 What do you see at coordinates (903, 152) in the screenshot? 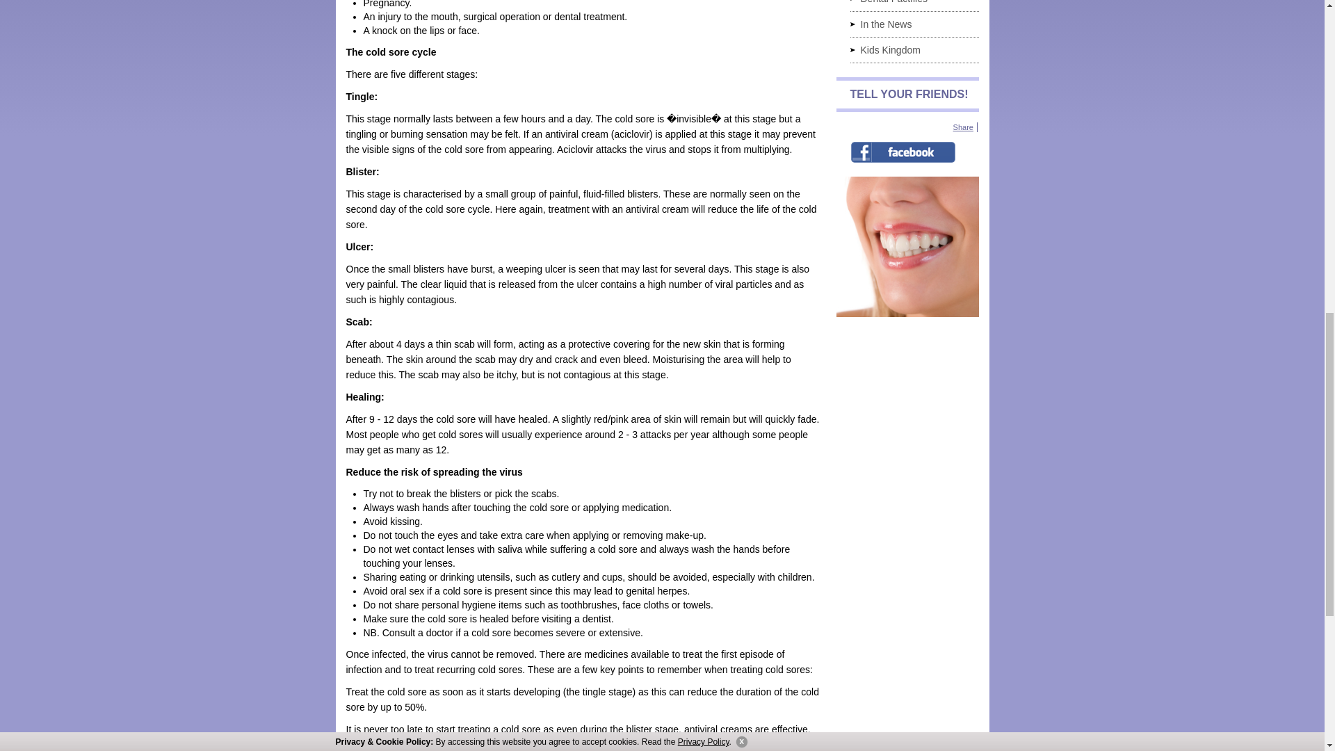
I see `find us on Facebook` at bounding box center [903, 152].